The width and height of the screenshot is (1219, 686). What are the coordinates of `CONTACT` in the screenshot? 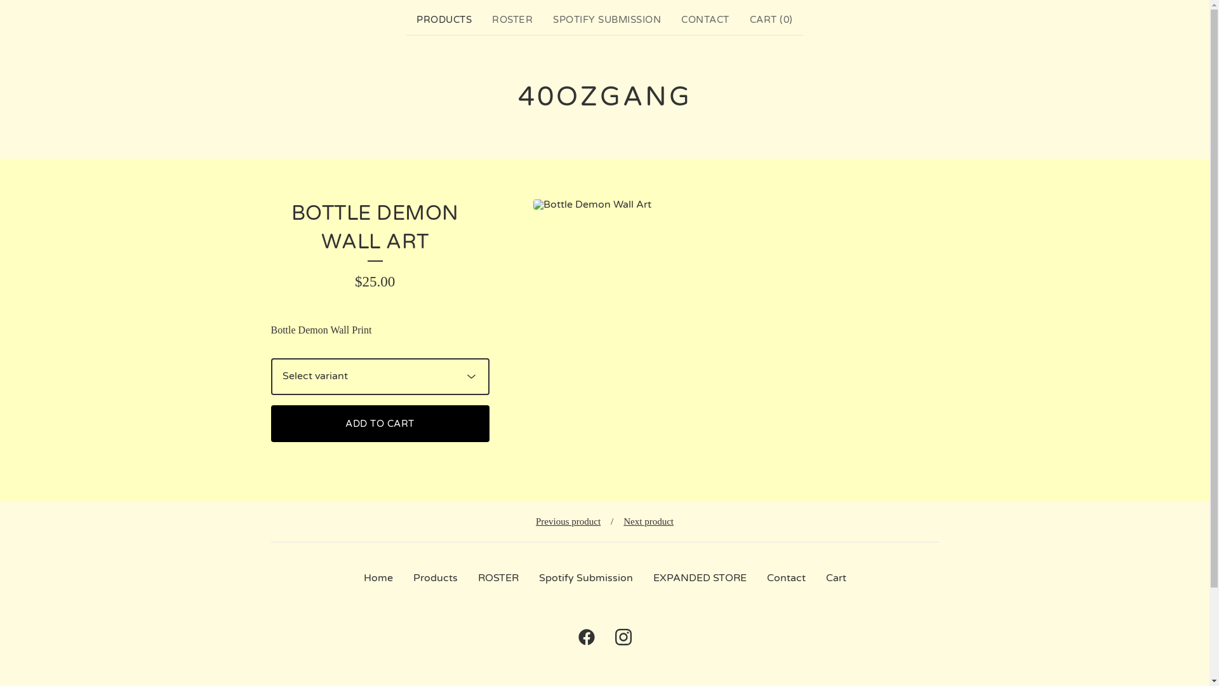 It's located at (705, 20).